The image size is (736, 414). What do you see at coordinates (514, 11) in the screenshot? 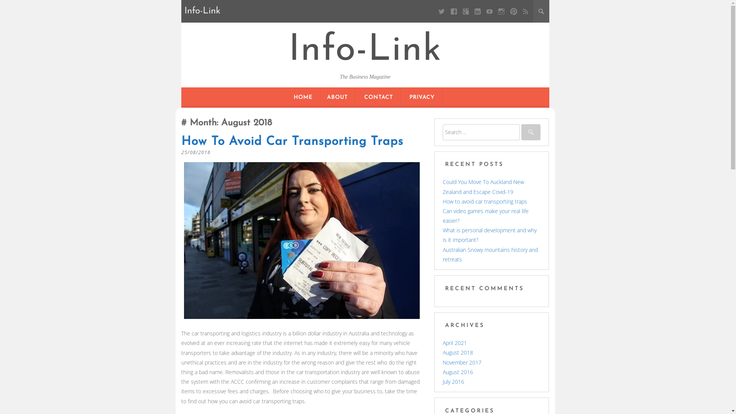
I see `Pinterest` at bounding box center [514, 11].